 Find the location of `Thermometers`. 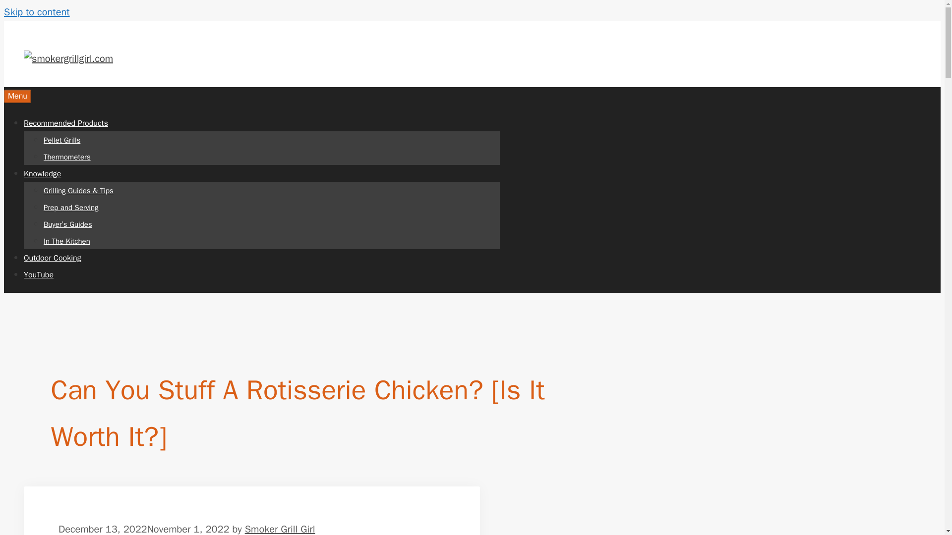

Thermometers is located at coordinates (67, 157).